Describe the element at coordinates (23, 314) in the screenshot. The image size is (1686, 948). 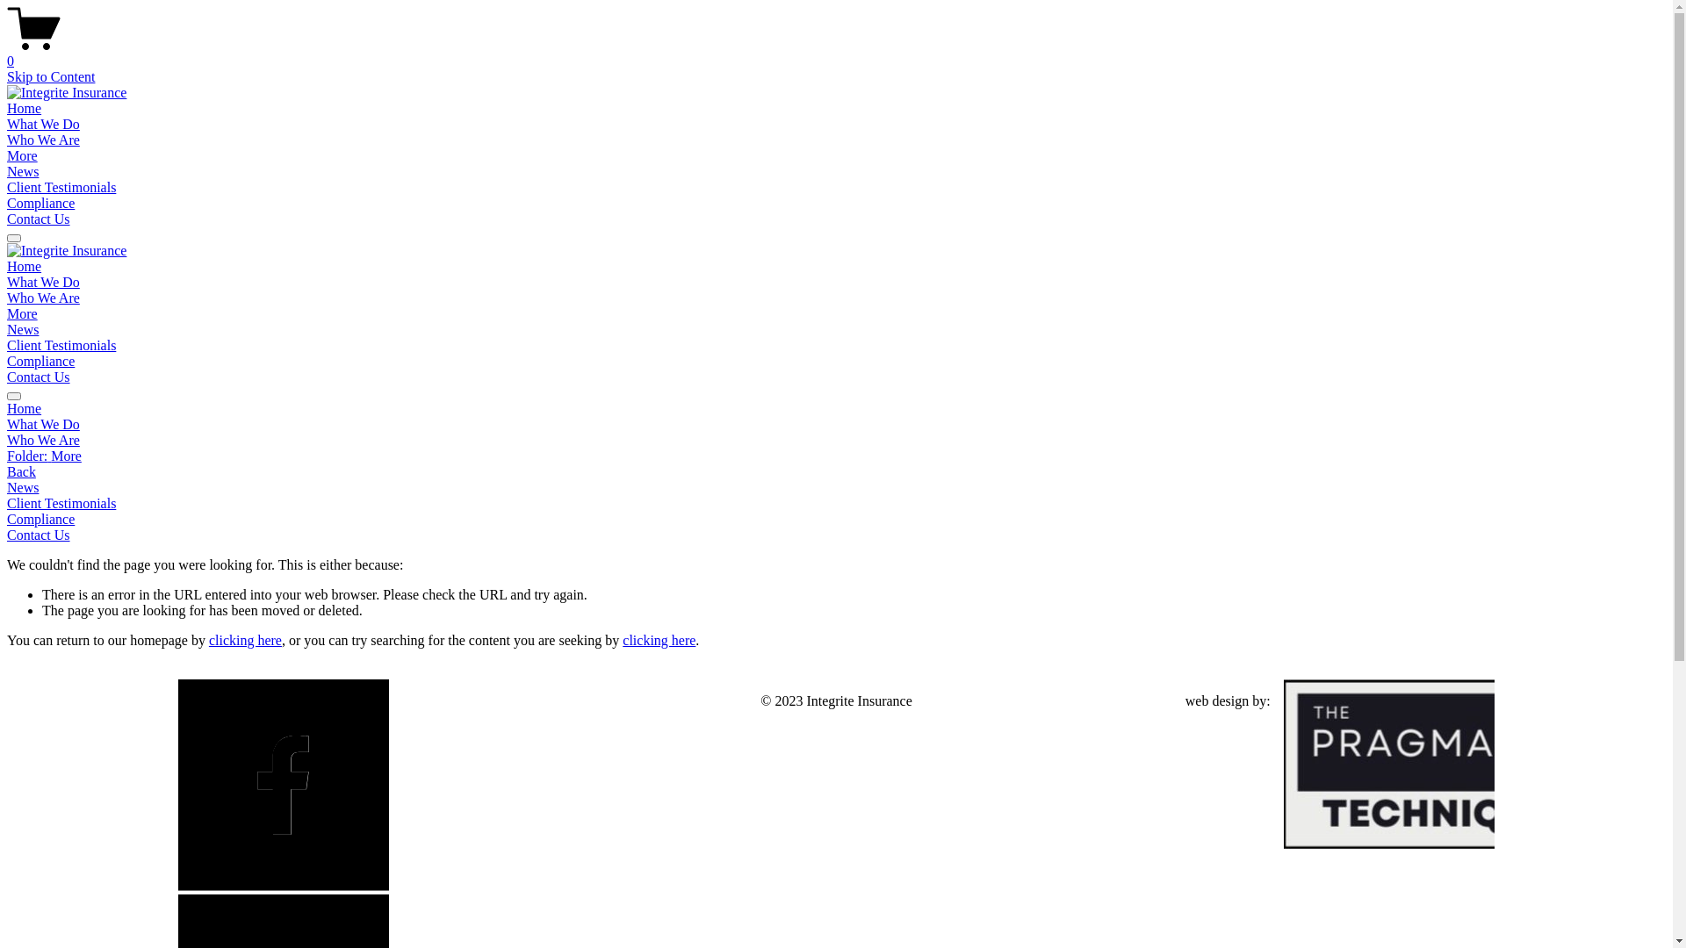
I see `More` at that location.